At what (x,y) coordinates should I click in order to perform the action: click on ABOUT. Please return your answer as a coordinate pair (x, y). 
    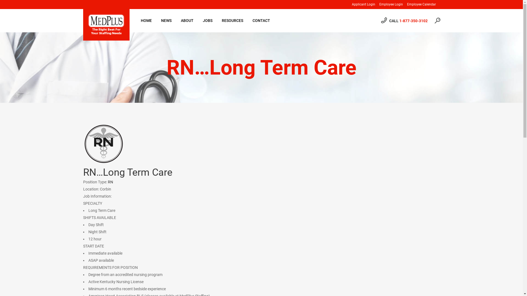
    Looking at the image, I should click on (187, 21).